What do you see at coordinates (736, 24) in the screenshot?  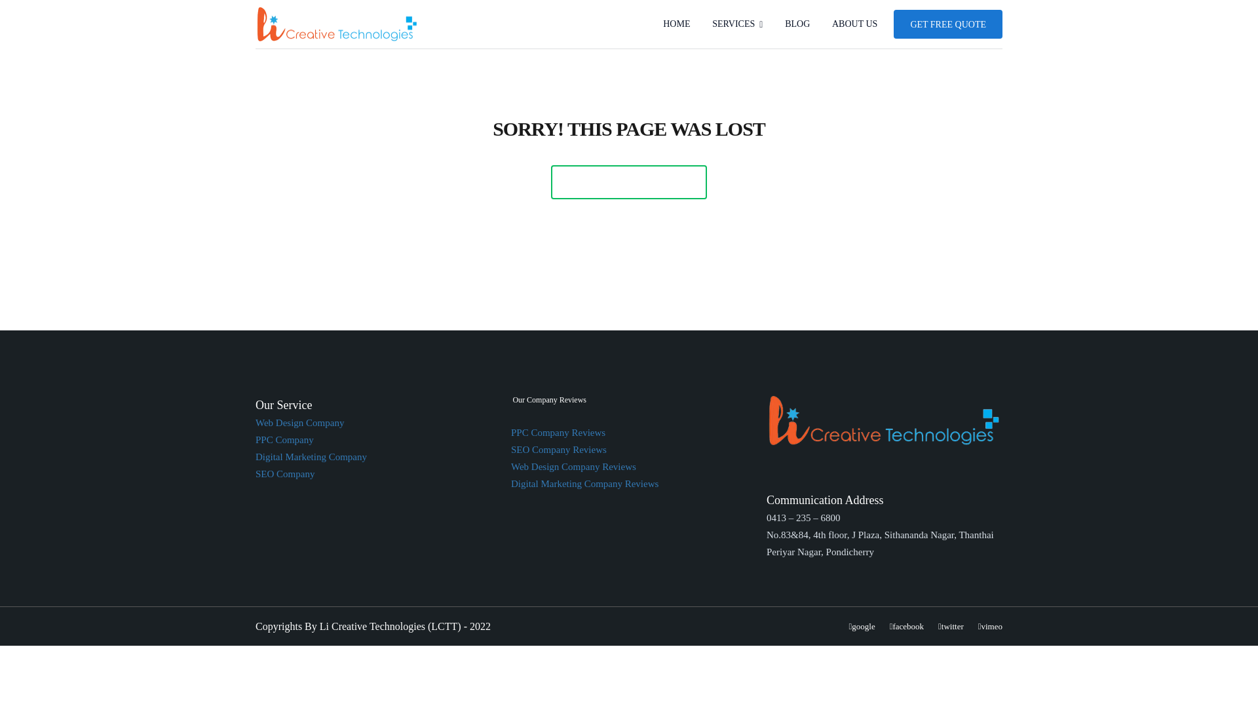 I see `SERVICES` at bounding box center [736, 24].